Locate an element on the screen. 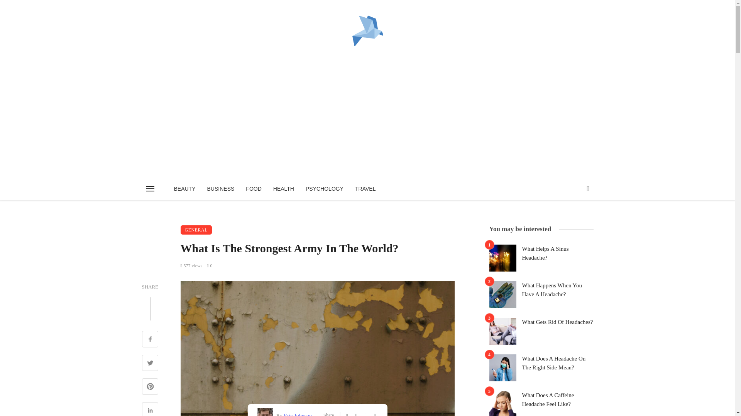 This screenshot has height=416, width=741. Eric Johnson is located at coordinates (296, 414).